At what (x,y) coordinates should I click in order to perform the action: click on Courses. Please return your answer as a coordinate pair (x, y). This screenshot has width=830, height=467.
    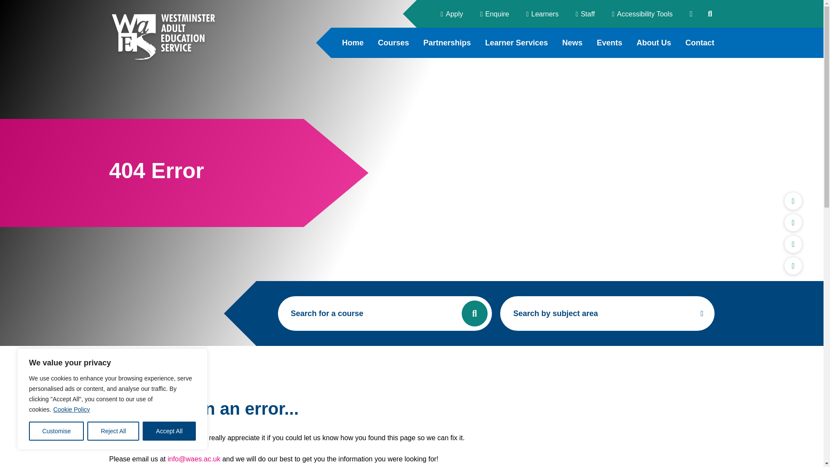
    Looking at the image, I should click on (393, 42).